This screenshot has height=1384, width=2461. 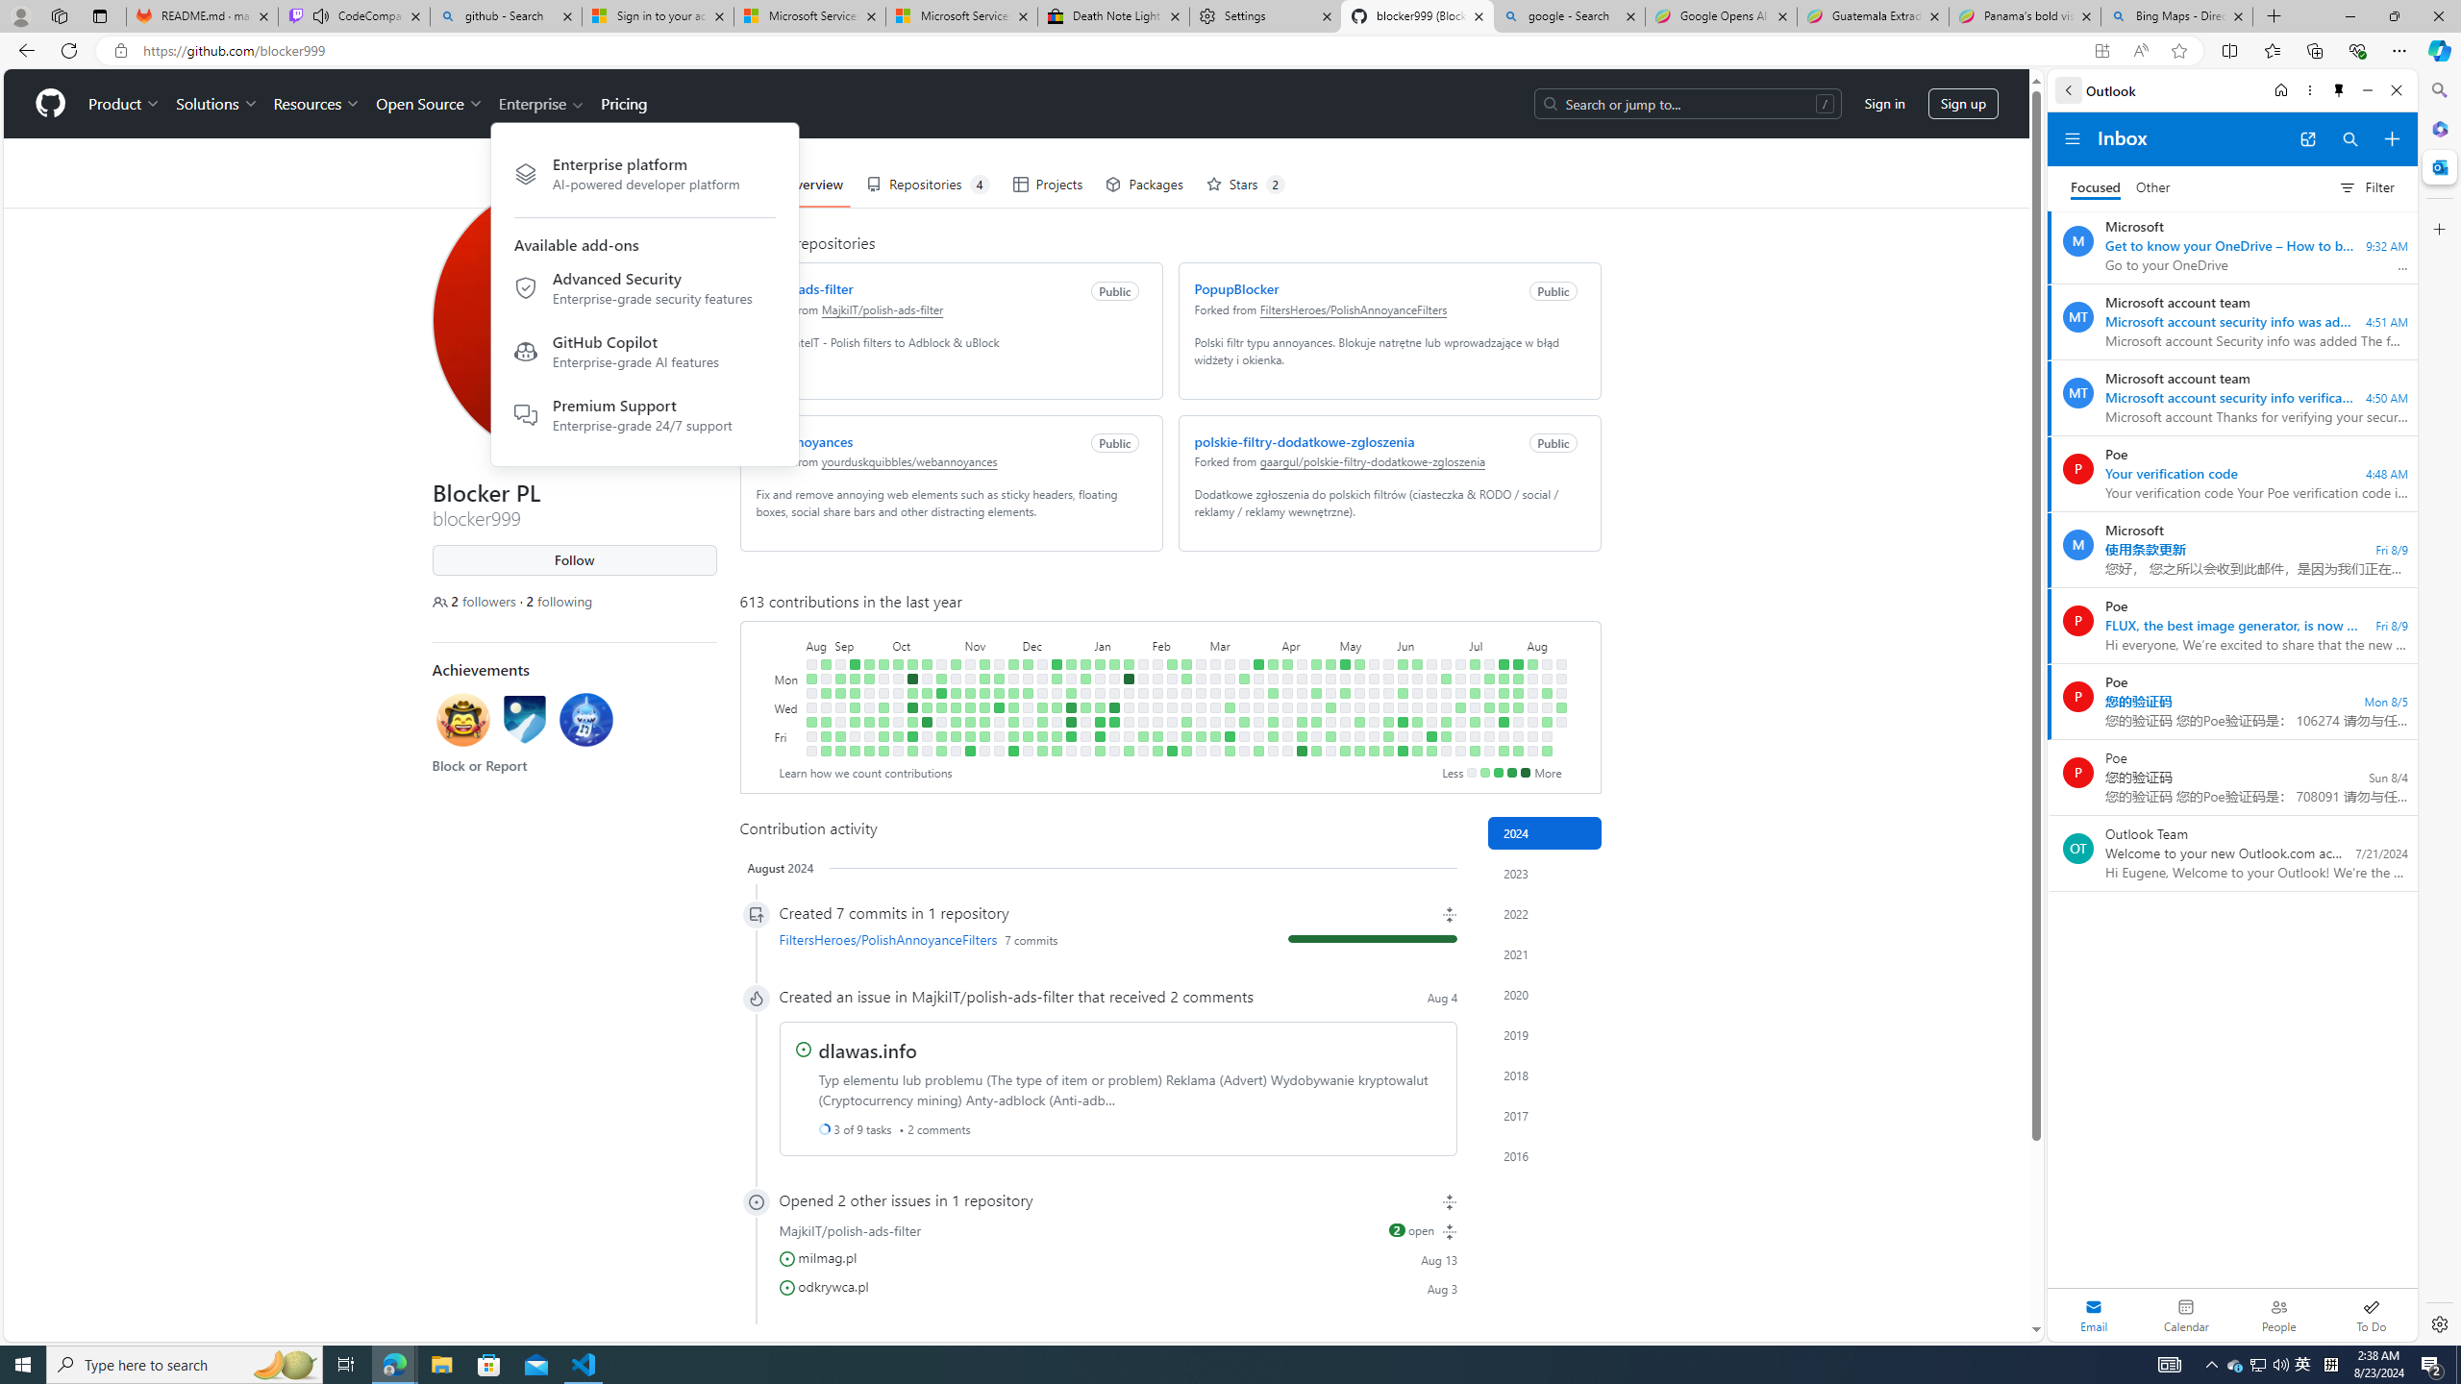 What do you see at coordinates (1446, 679) in the screenshot?
I see `1 contribution on June 24th.` at bounding box center [1446, 679].